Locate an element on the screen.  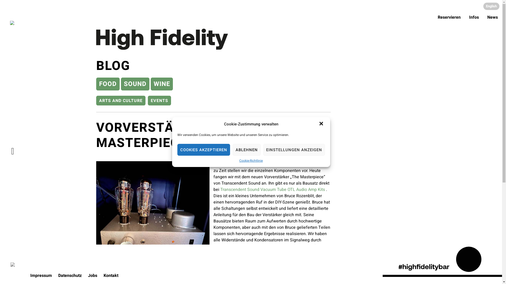
Cookie-Richtlinie is located at coordinates (251, 161).